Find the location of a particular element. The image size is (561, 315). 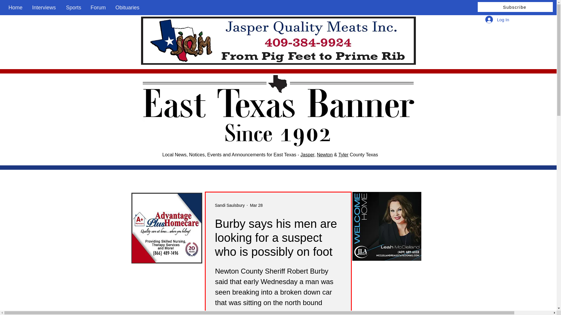

Home is located at coordinates (16, 8).